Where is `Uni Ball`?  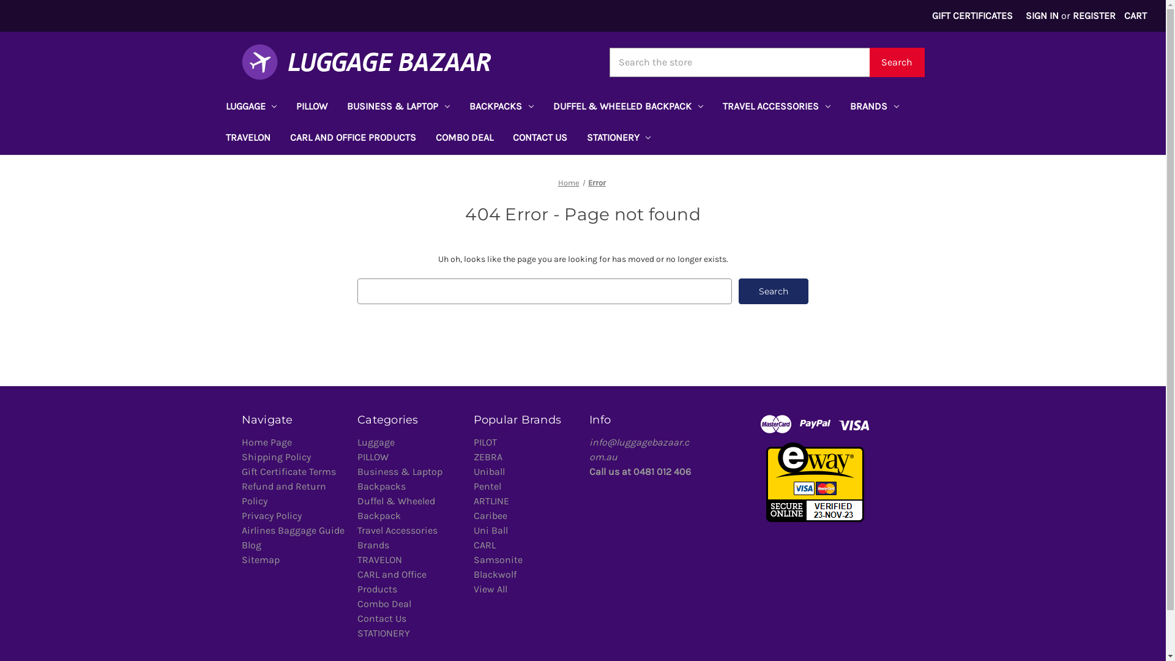 Uni Ball is located at coordinates (491, 530).